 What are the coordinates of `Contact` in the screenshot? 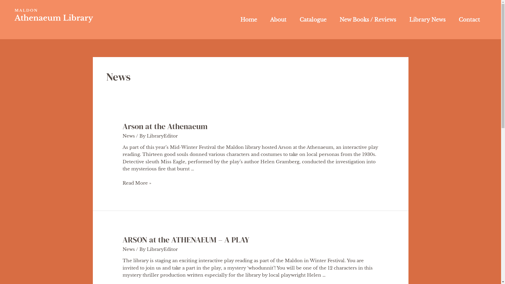 It's located at (469, 19).